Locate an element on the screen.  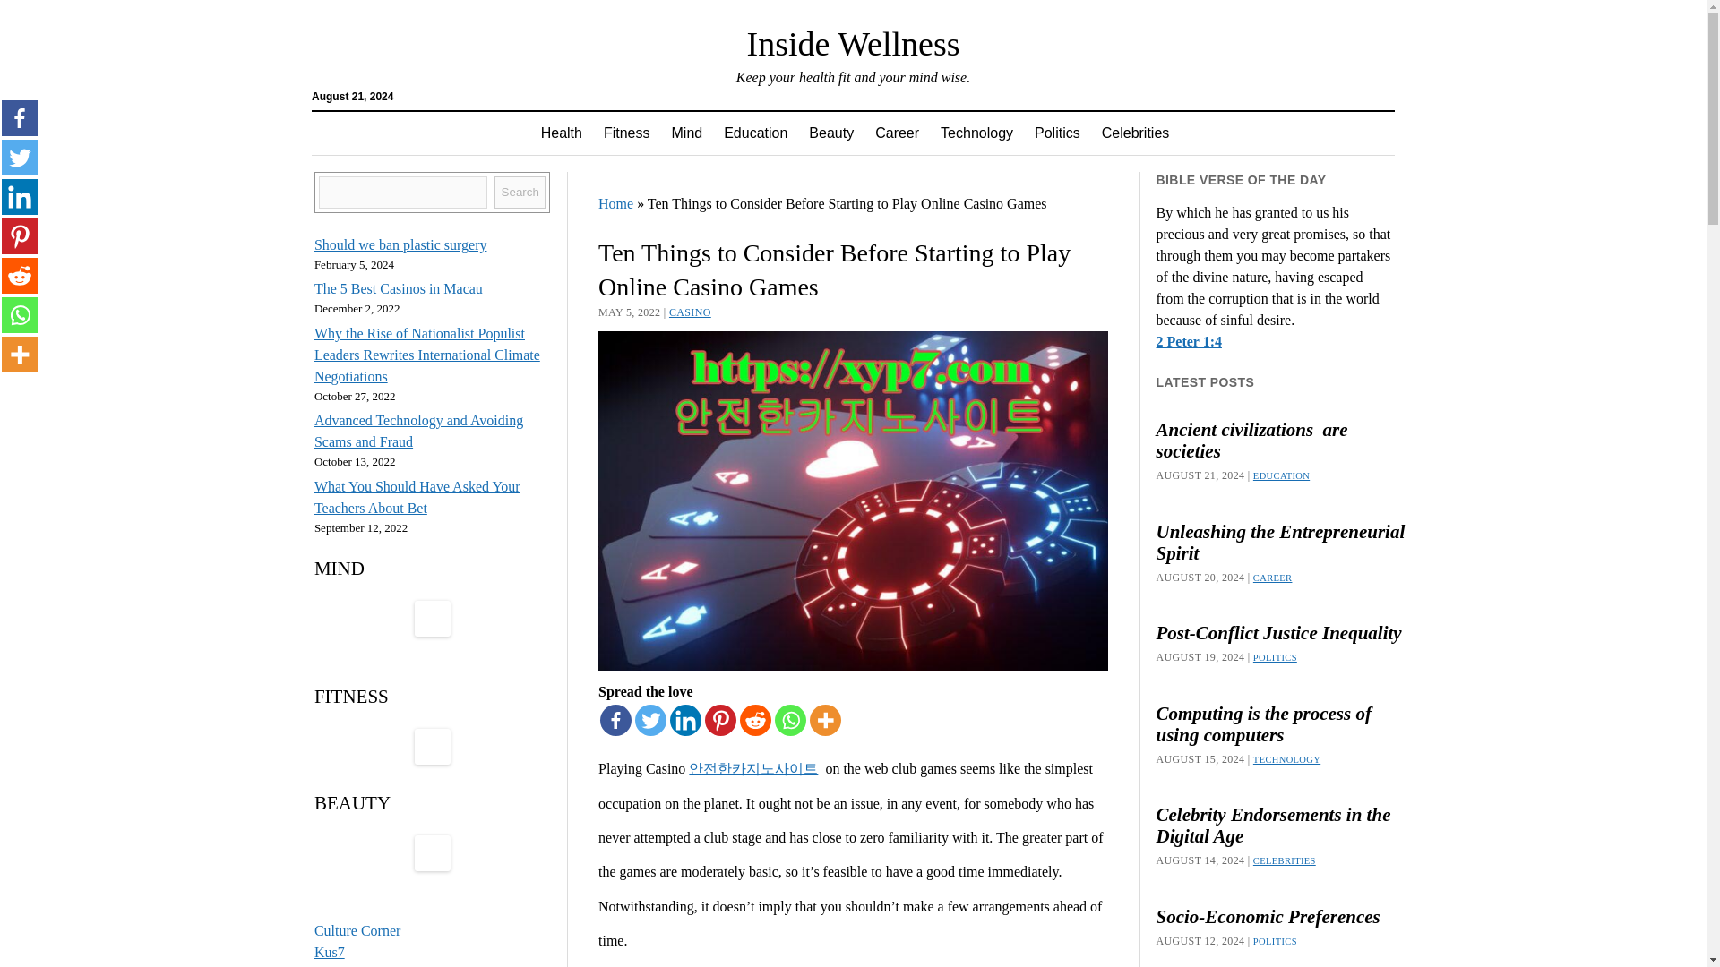
What You Should Have Asked Your Teachers About Bet is located at coordinates (417, 496).